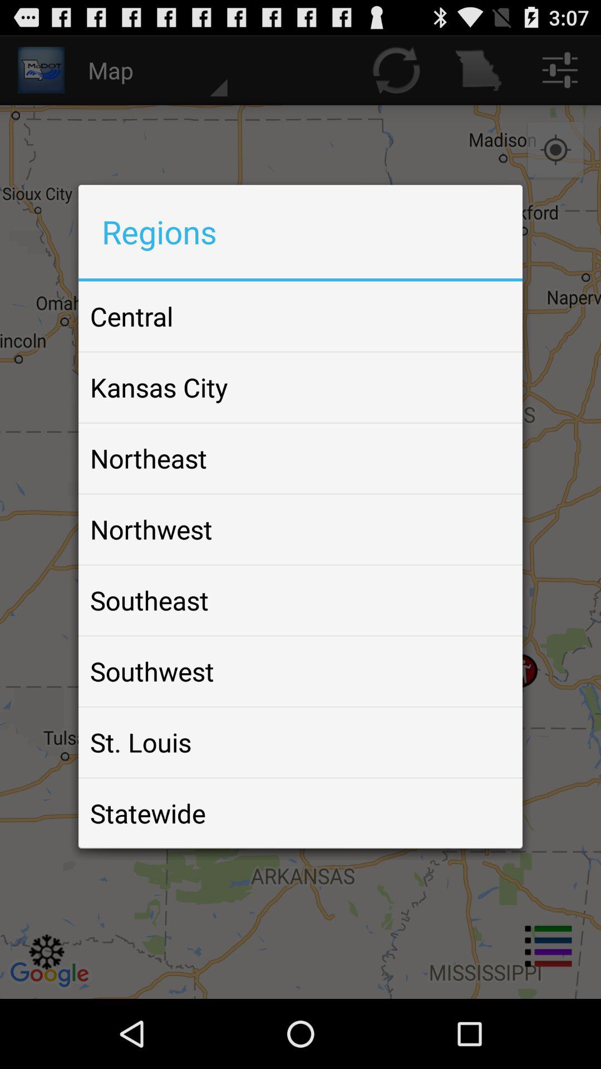  I want to click on click northeast item, so click(149, 458).